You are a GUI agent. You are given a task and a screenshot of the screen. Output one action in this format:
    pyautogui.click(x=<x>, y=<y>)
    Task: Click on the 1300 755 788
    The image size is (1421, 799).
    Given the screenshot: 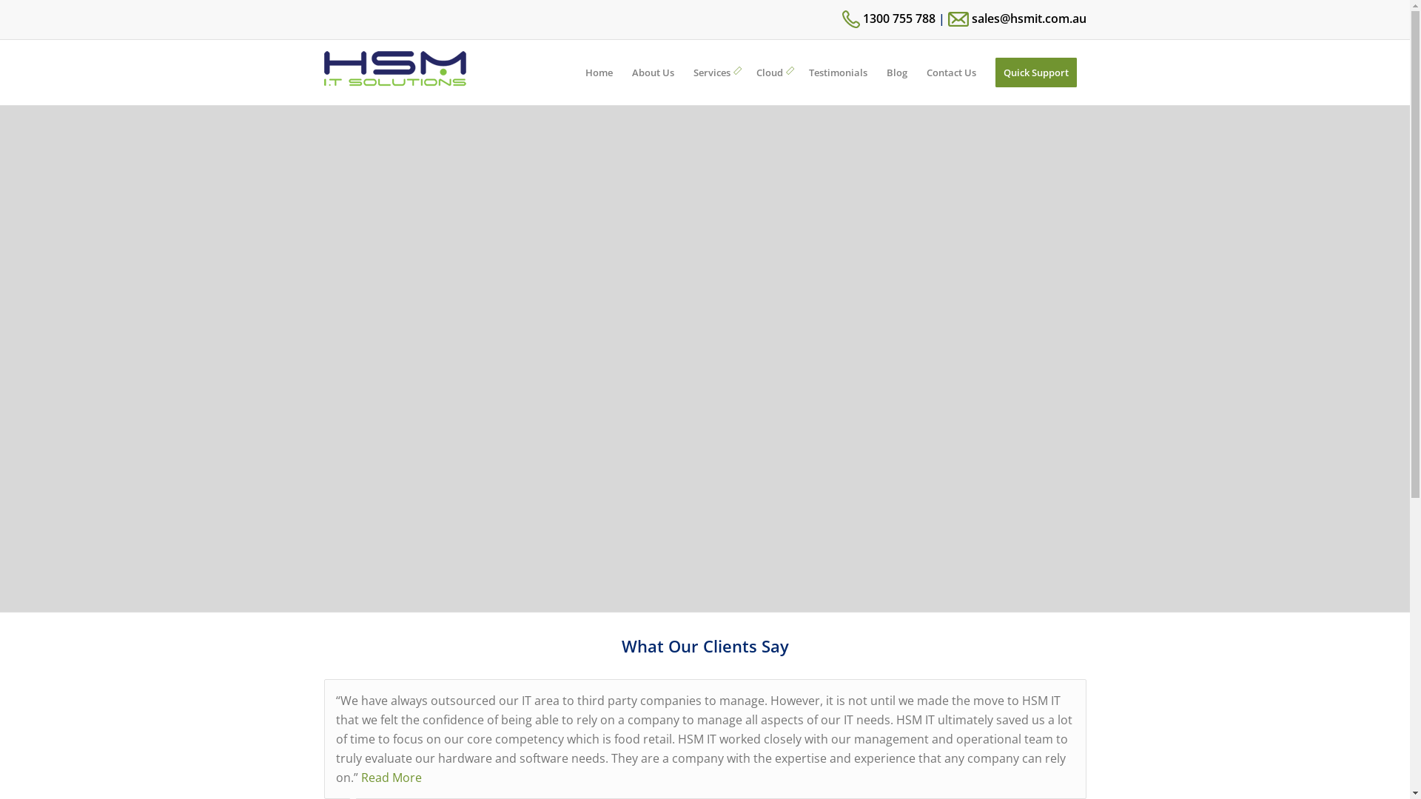 What is the action you would take?
    pyautogui.click(x=889, y=18)
    